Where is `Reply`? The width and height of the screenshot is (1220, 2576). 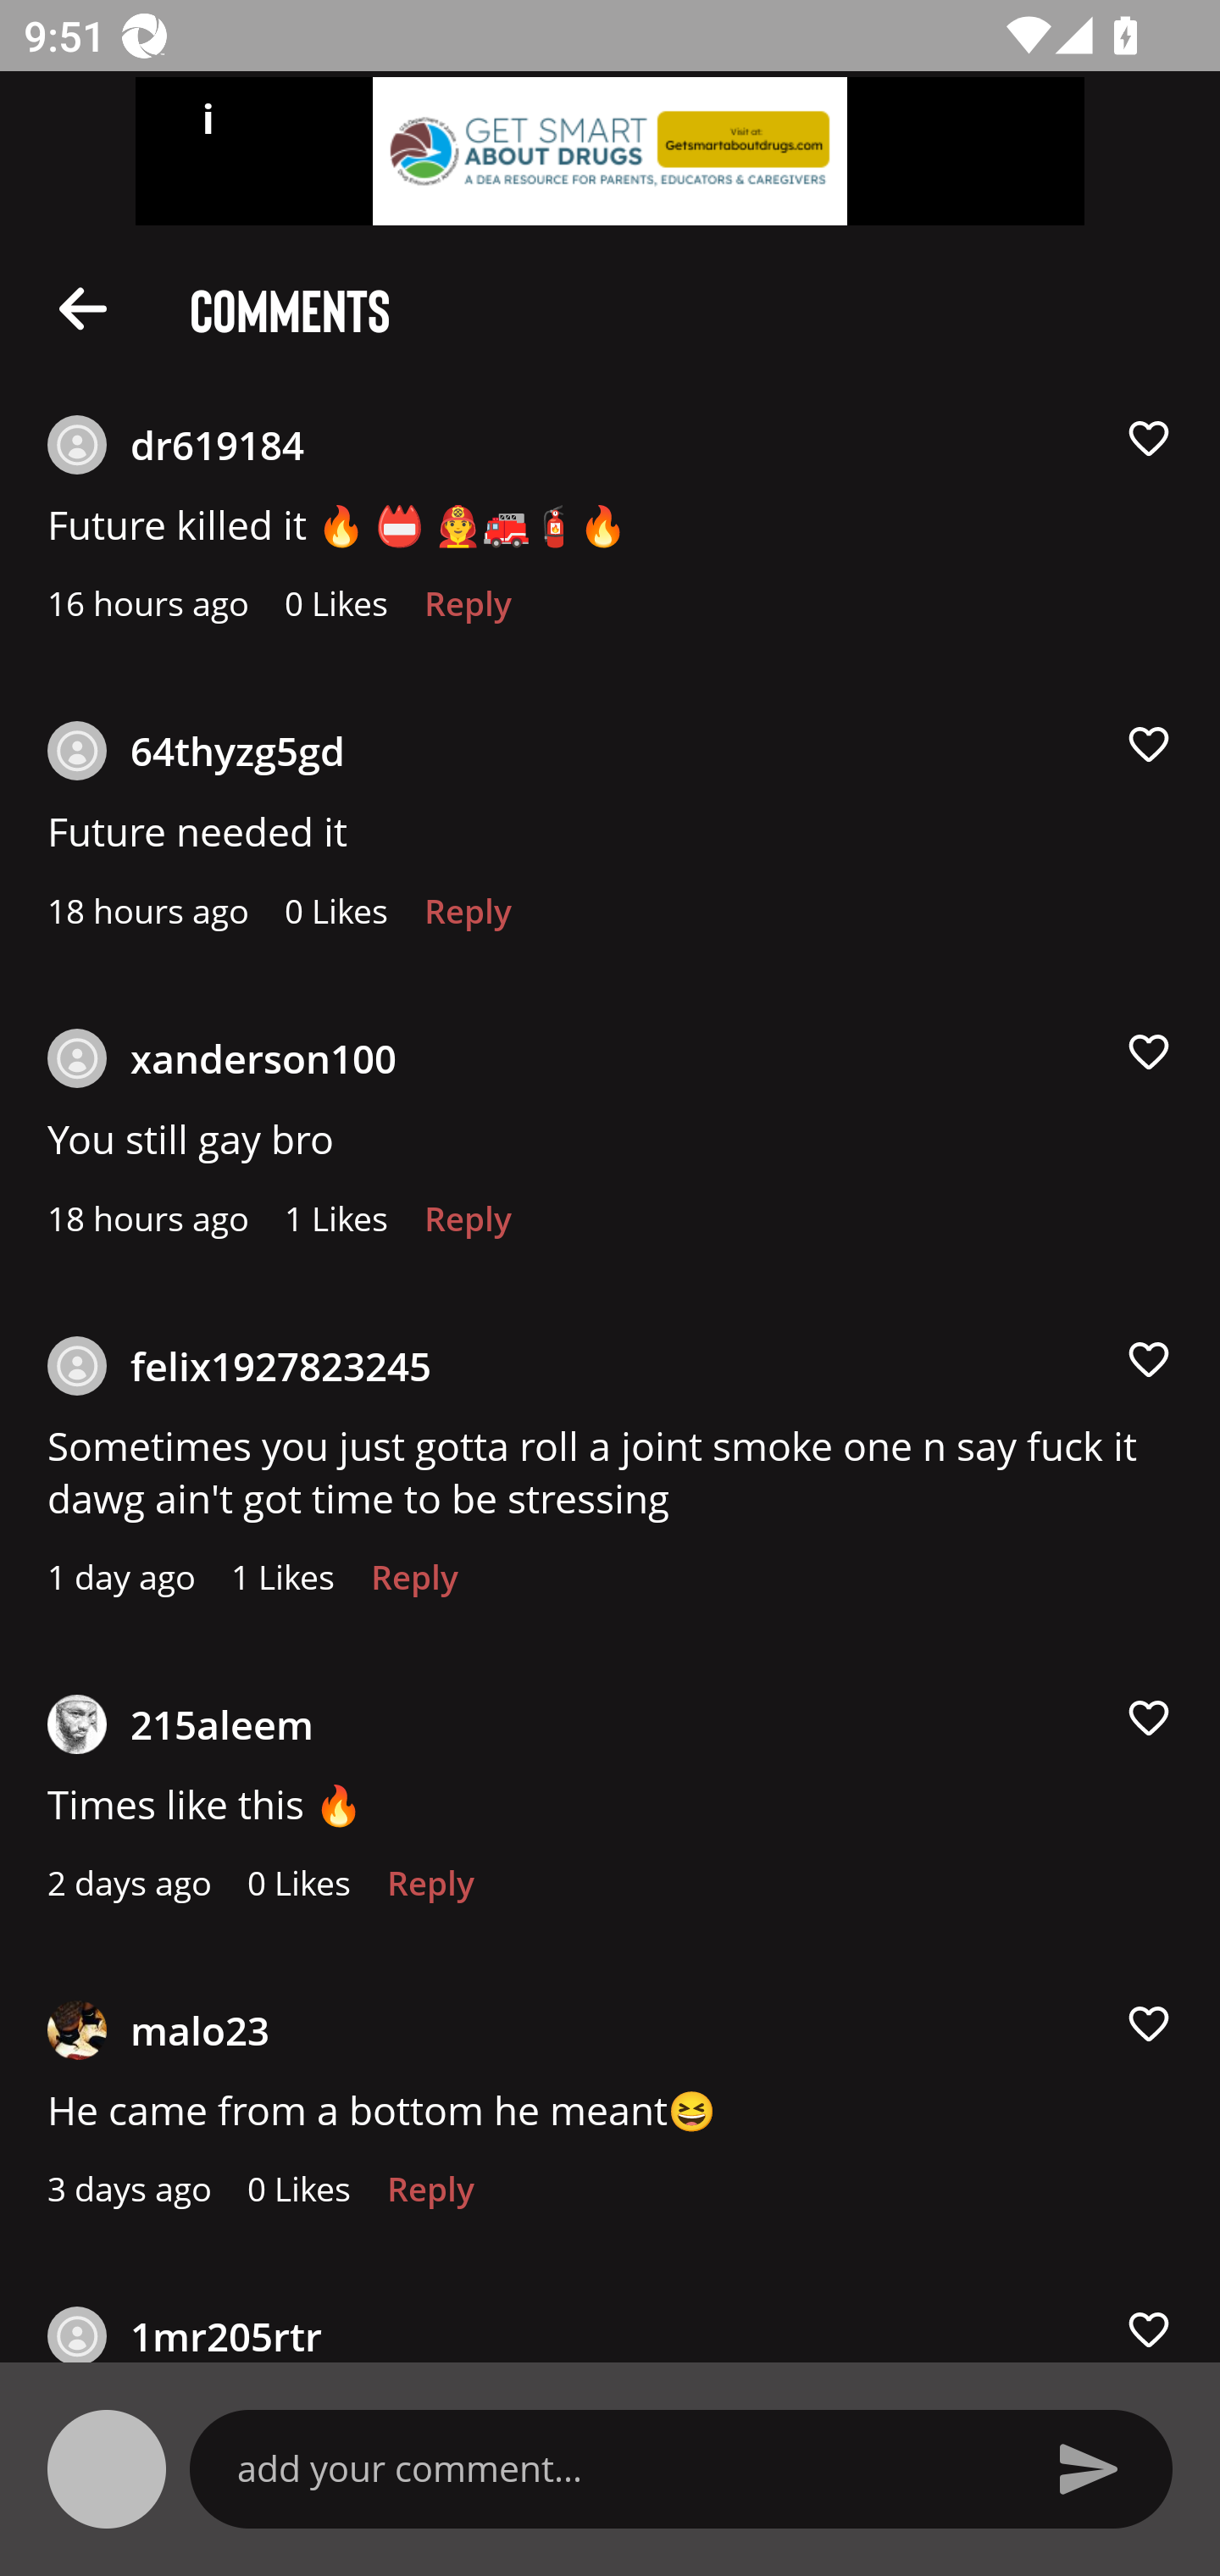 Reply is located at coordinates (468, 919).